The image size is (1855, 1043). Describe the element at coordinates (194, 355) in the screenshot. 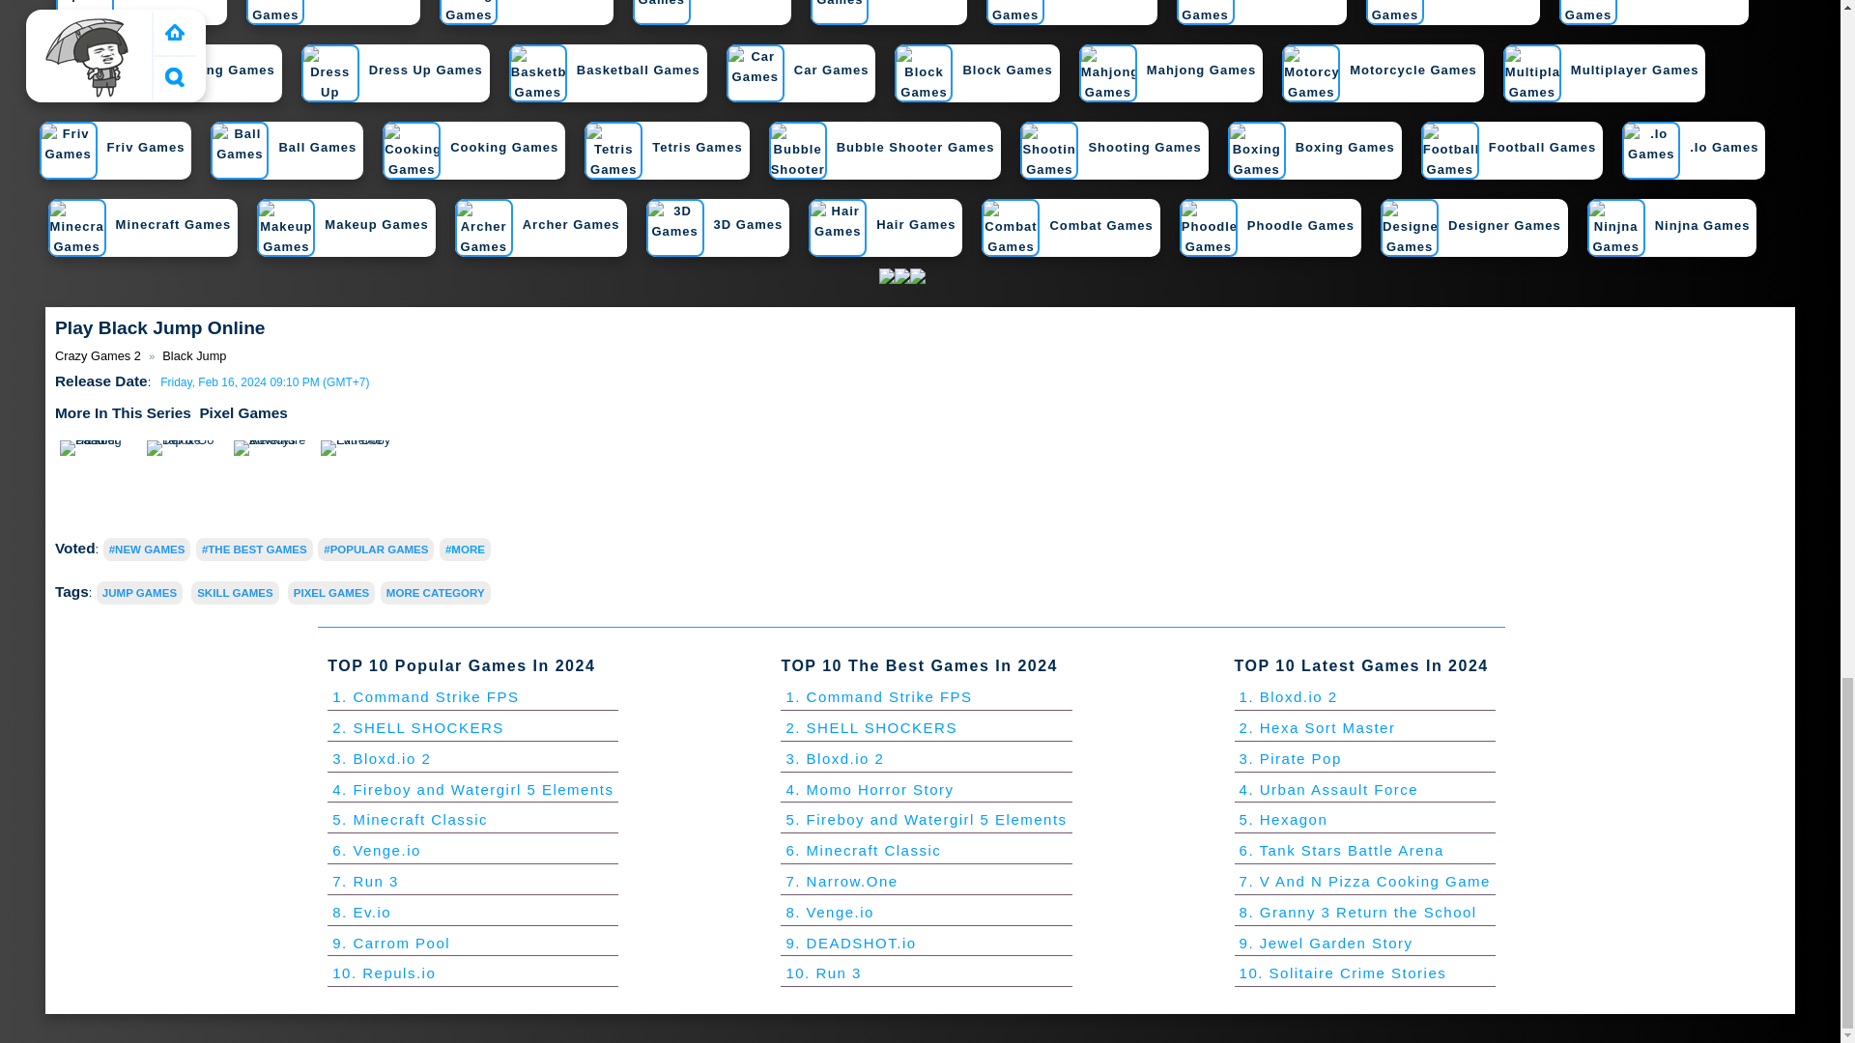

I see `Black Jump` at that location.